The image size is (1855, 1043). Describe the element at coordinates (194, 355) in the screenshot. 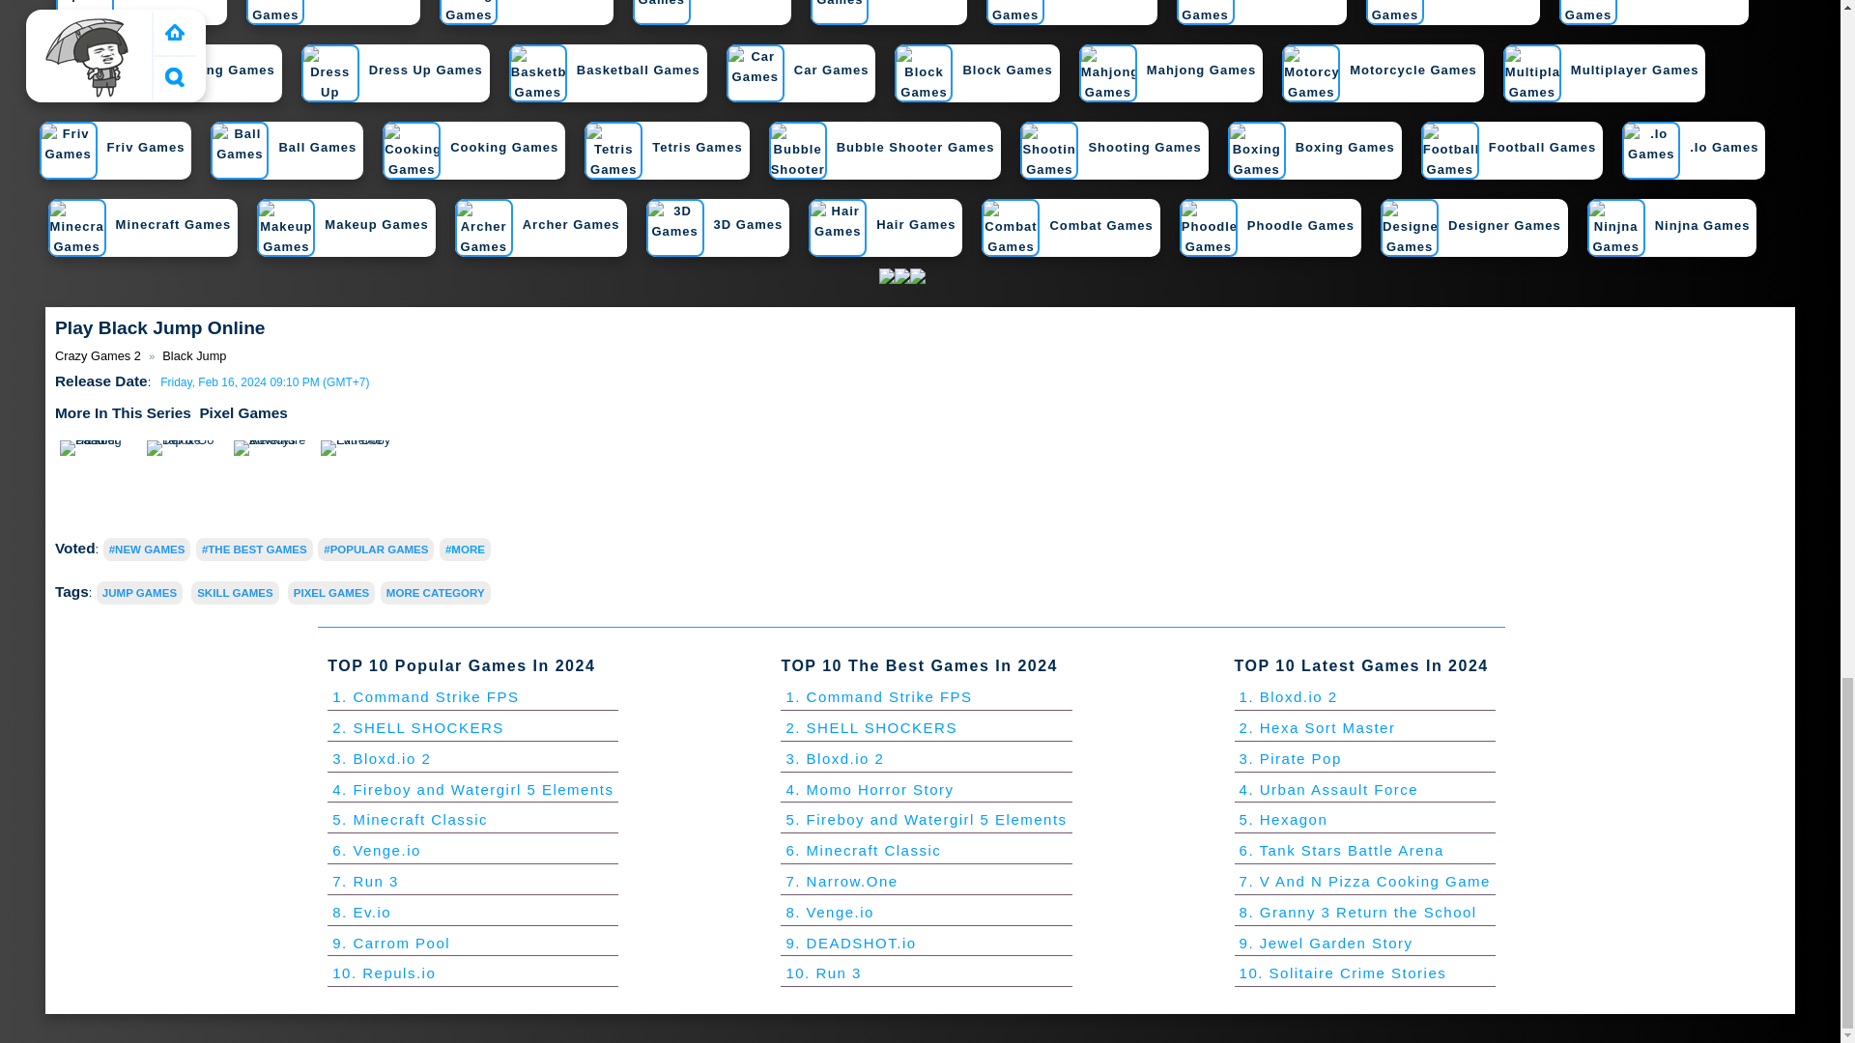

I see `Black Jump` at that location.